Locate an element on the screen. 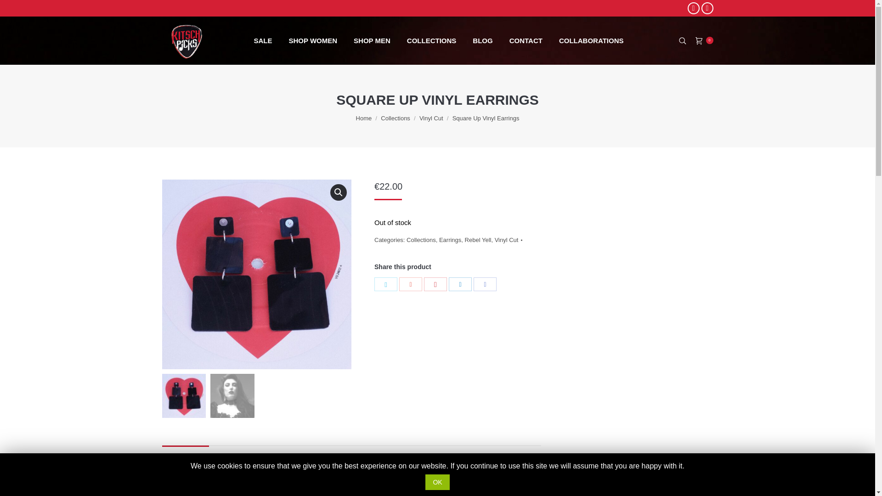   0 is located at coordinates (705, 40).